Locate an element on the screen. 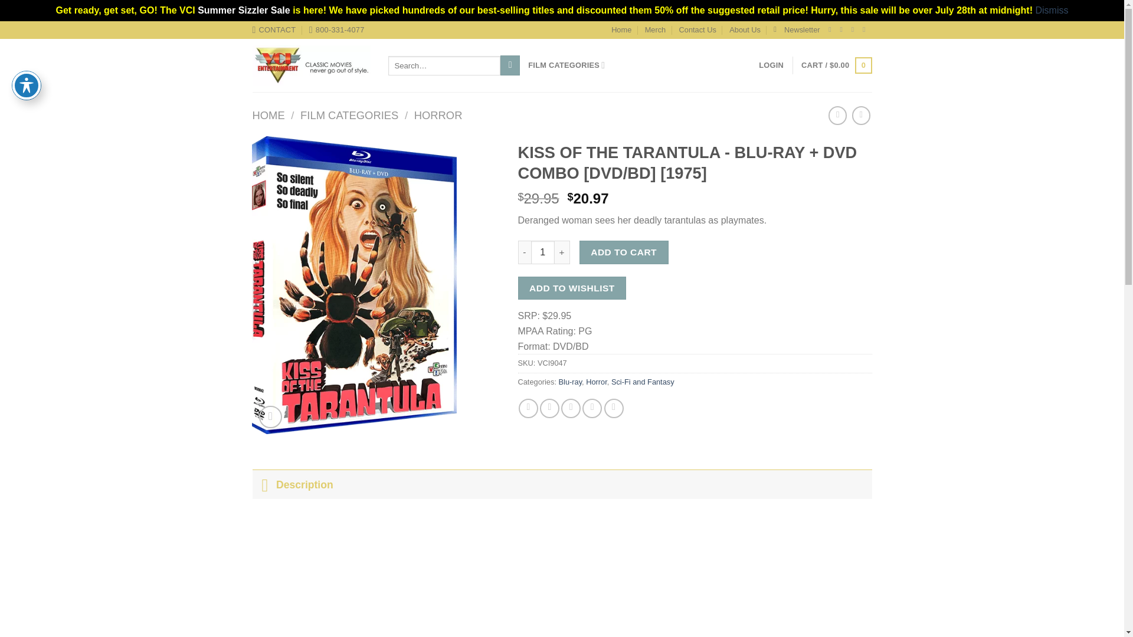 This screenshot has width=1133, height=637. CONTACT is located at coordinates (274, 29).